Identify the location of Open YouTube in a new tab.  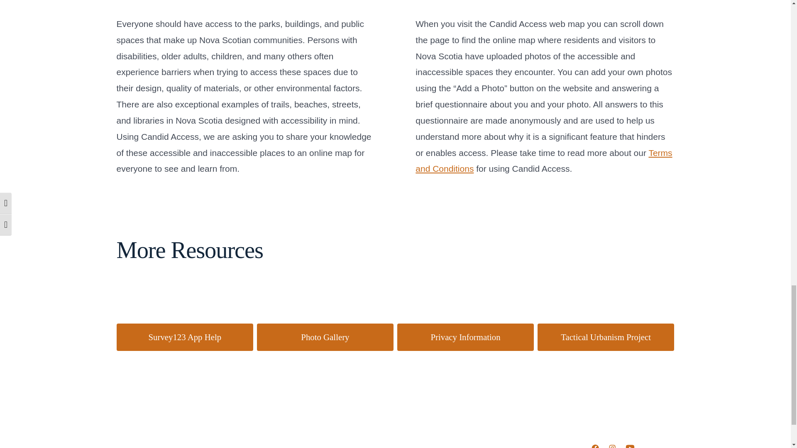
(630, 444).